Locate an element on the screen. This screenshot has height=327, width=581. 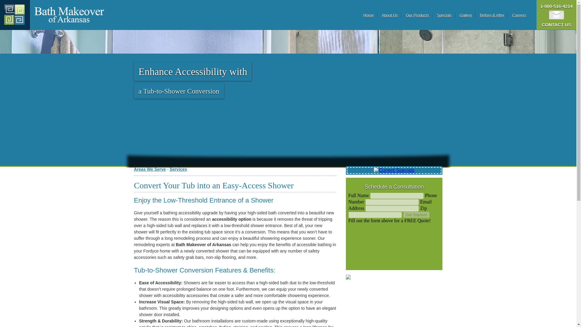
Home Page is located at coordinates (69, 15).